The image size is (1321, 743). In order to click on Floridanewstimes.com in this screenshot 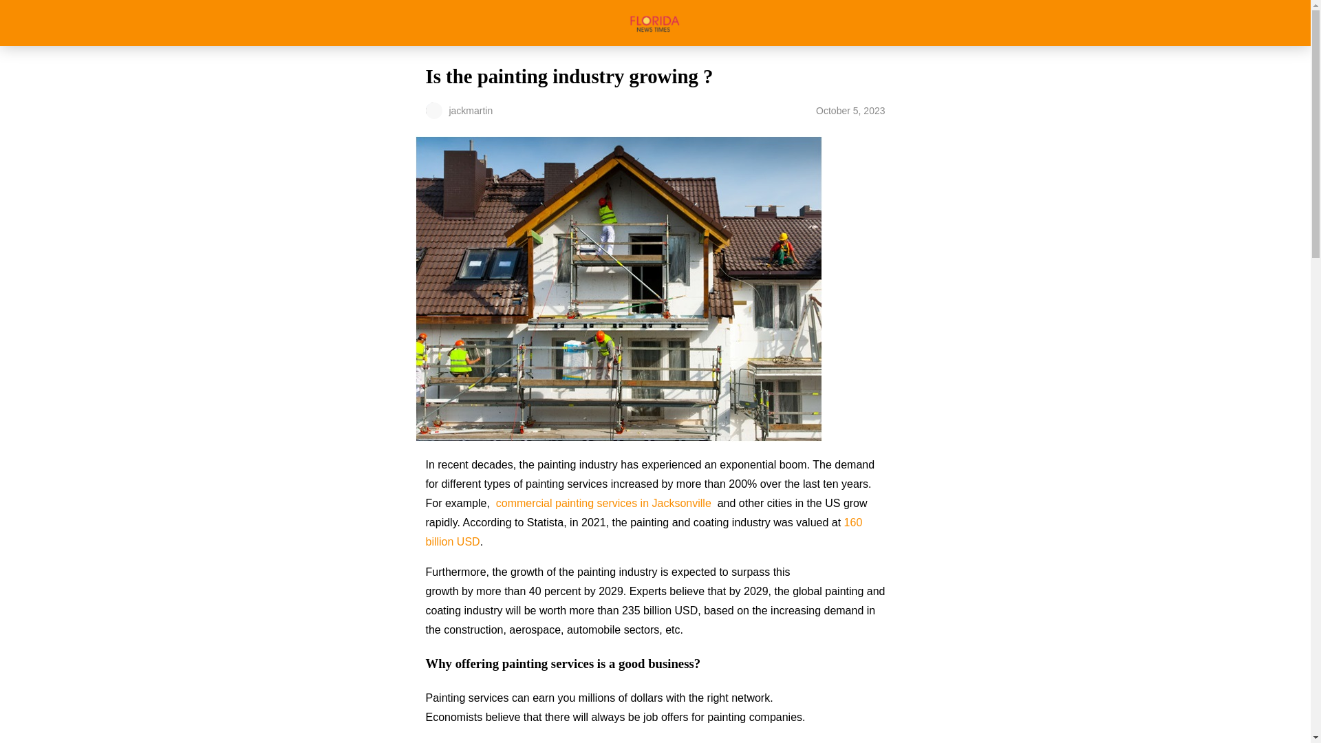, I will do `click(655, 23)`.